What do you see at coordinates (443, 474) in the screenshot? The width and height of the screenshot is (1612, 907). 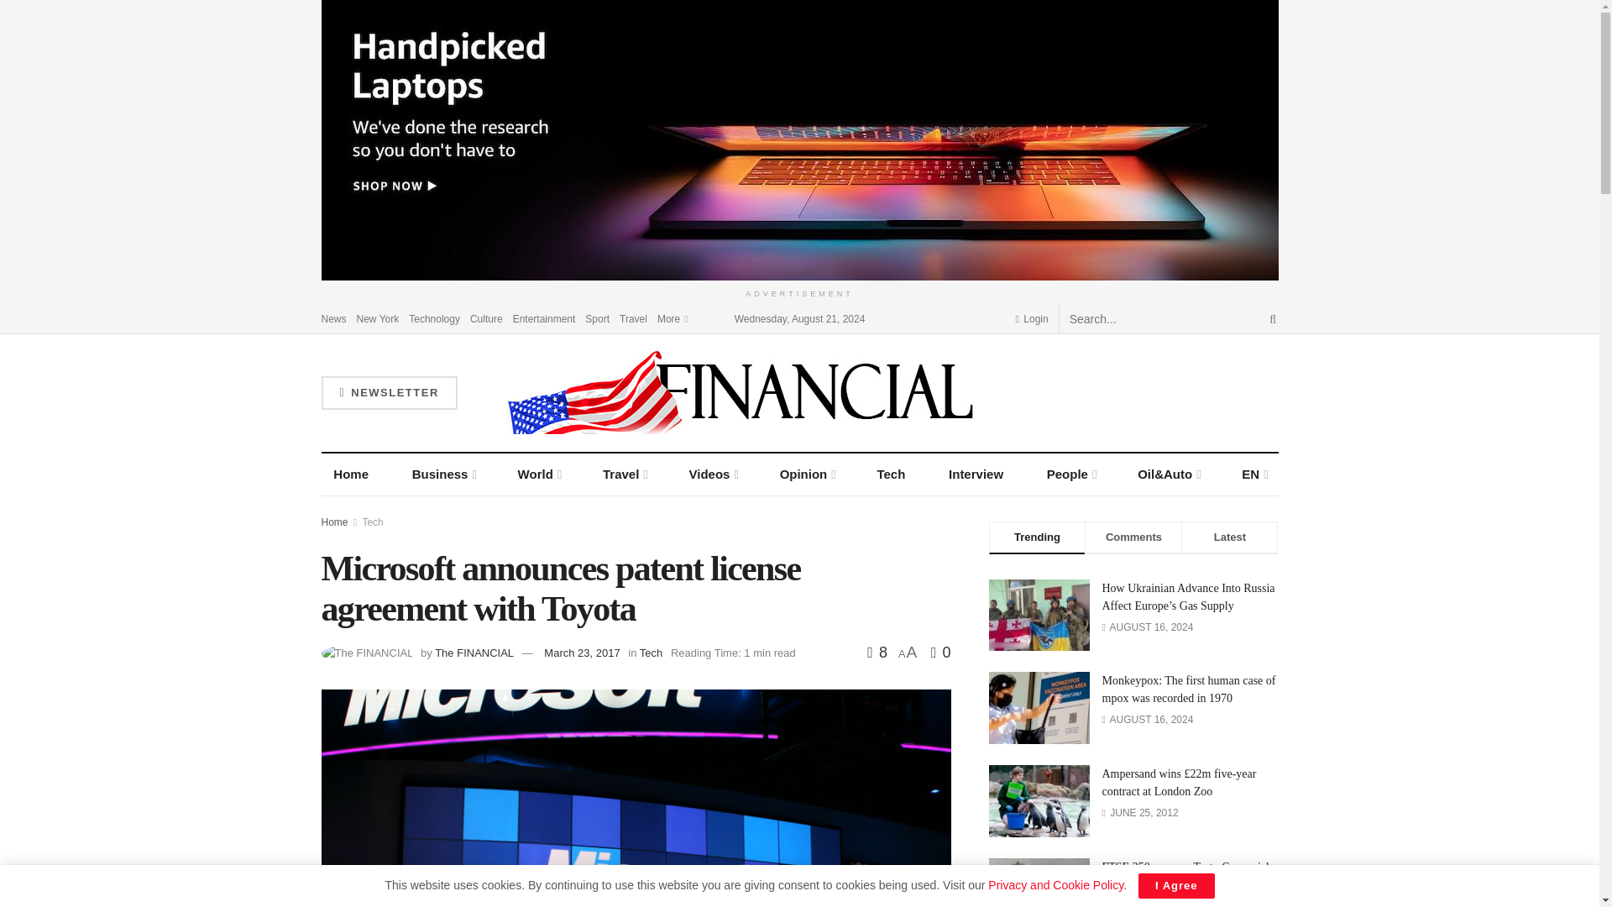 I see `Business` at bounding box center [443, 474].